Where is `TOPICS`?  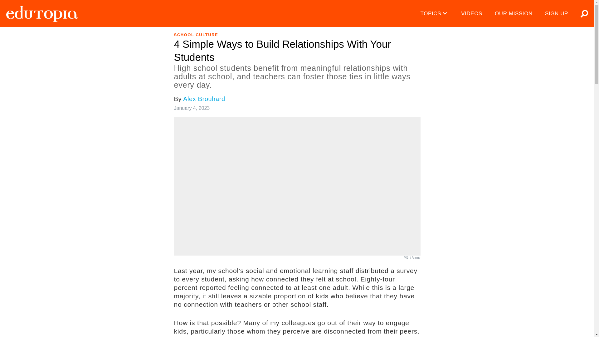 TOPICS is located at coordinates (435, 14).